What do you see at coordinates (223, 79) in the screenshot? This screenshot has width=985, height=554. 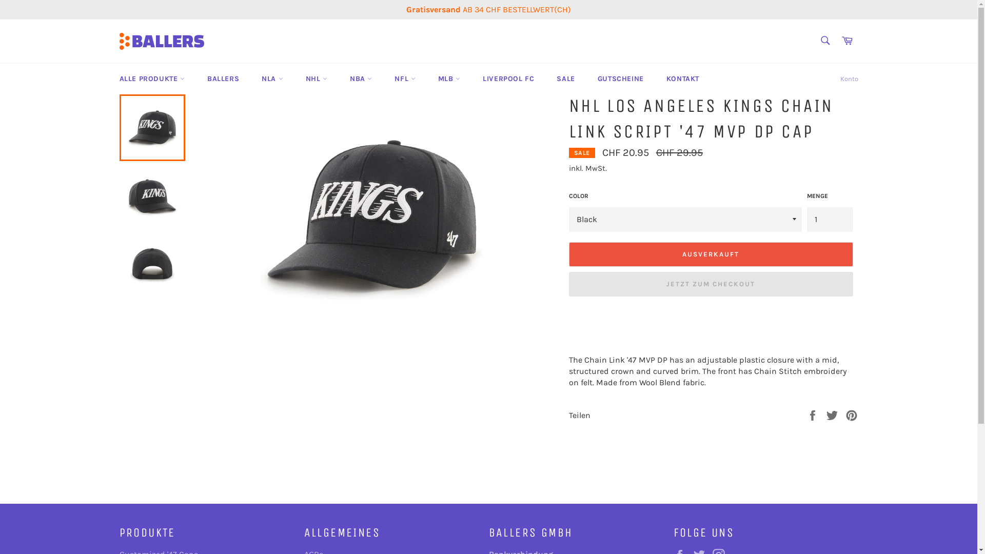 I see `BALLERS` at bounding box center [223, 79].